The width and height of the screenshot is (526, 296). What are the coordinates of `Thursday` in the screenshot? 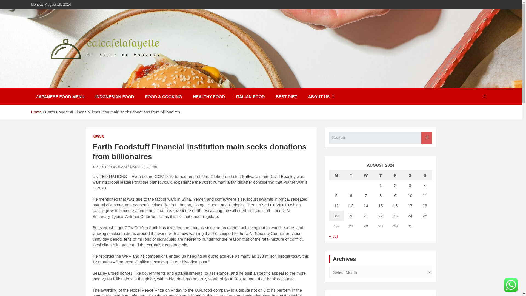 It's located at (380, 175).